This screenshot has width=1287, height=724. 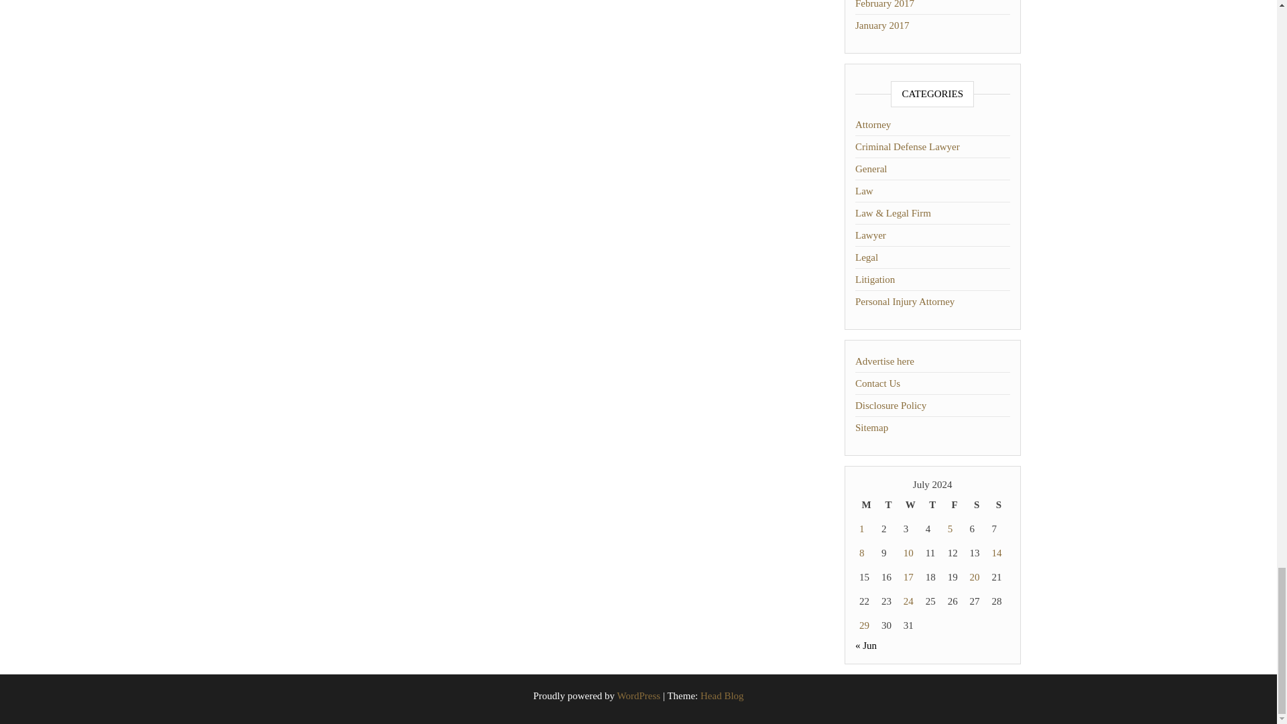 I want to click on Wednesday, so click(x=910, y=505).